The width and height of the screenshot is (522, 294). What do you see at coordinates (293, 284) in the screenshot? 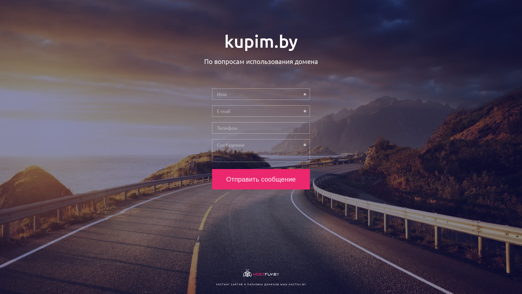
I see `WWW.HOSTFLY.BY` at bounding box center [293, 284].